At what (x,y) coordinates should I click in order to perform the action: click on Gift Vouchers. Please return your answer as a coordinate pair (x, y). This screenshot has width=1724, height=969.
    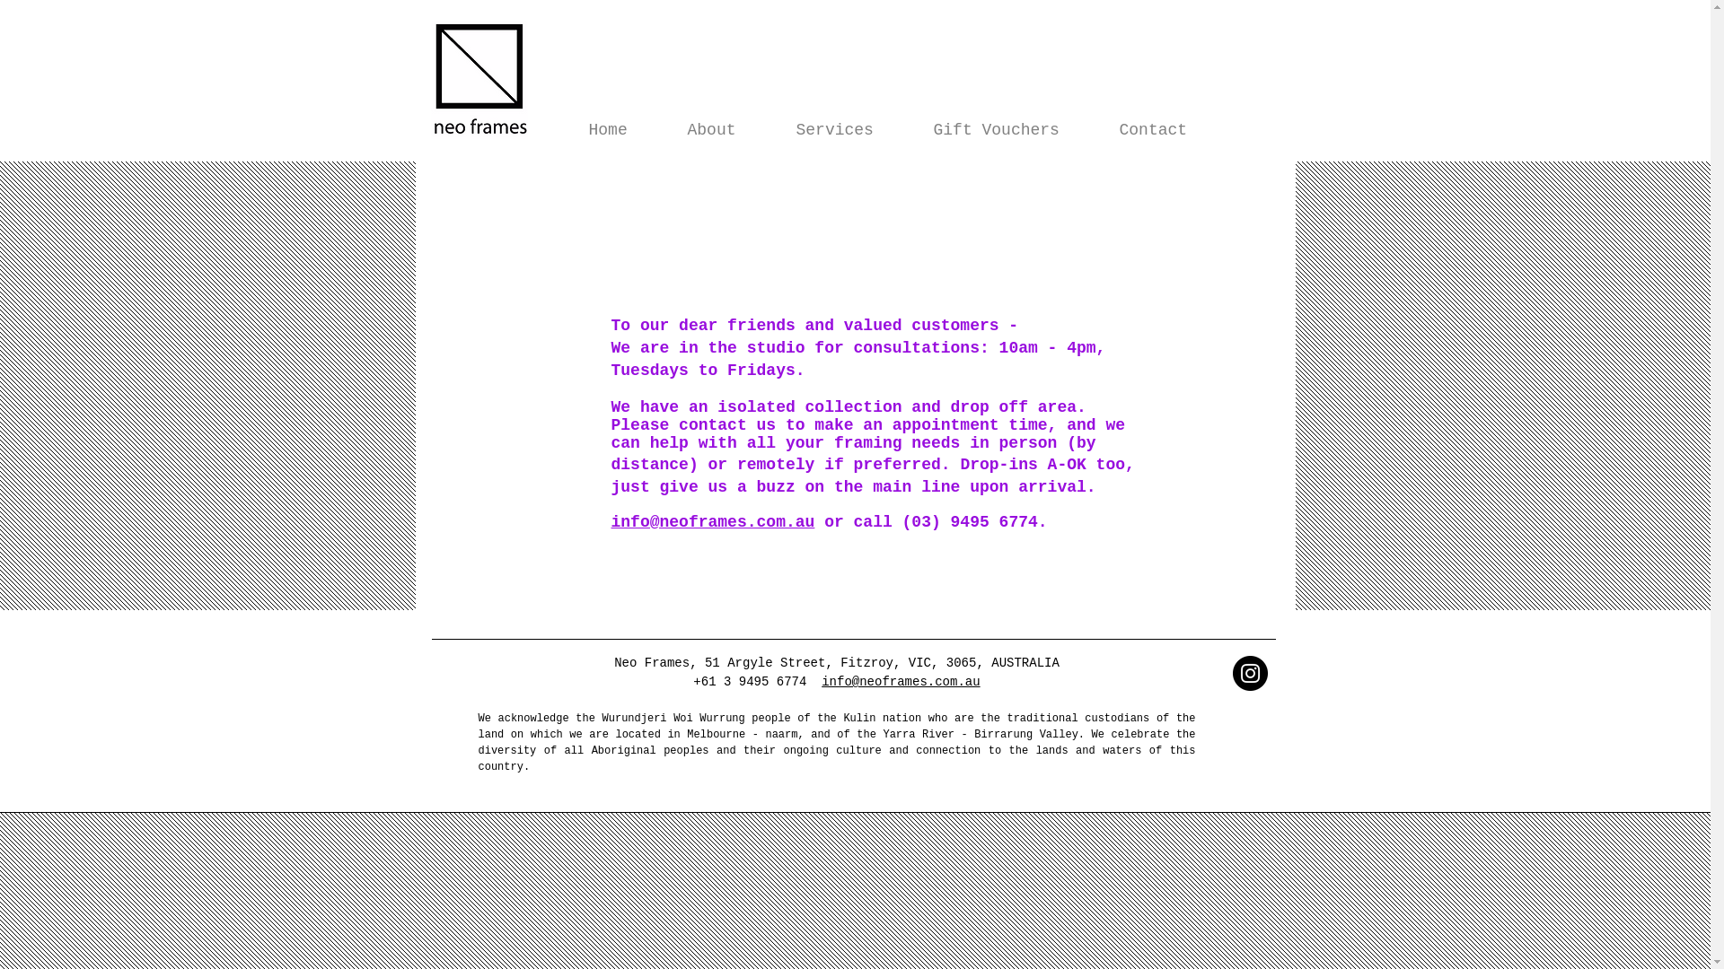
    Looking at the image, I should click on (1013, 130).